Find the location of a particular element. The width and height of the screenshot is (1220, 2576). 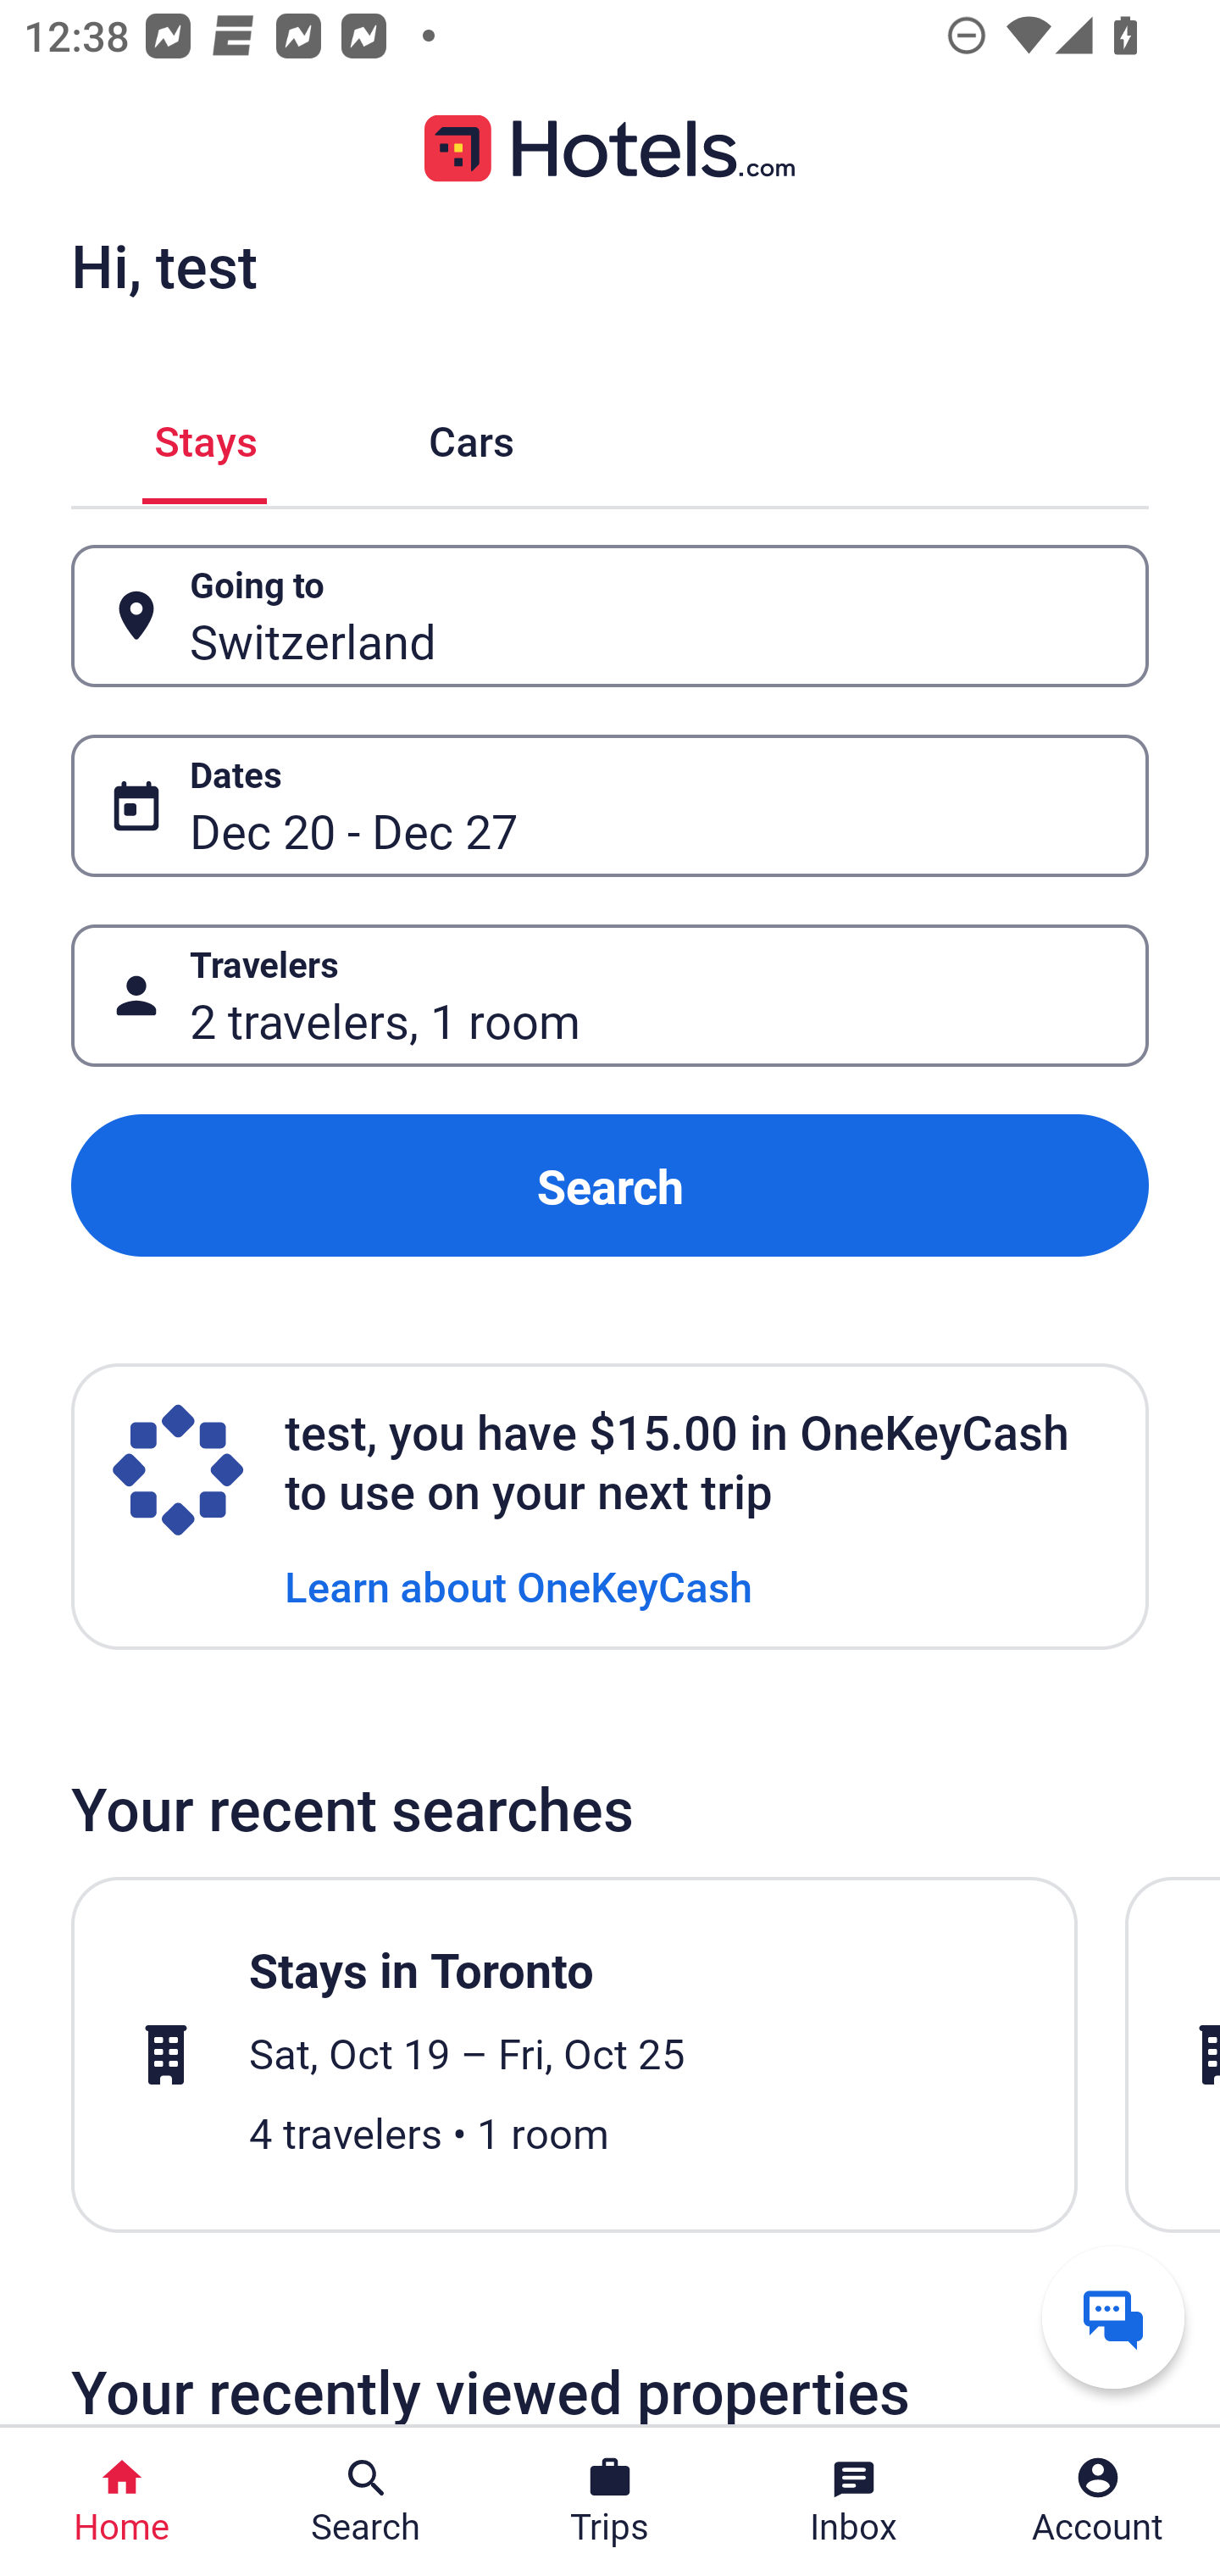

Search is located at coordinates (610, 1186).